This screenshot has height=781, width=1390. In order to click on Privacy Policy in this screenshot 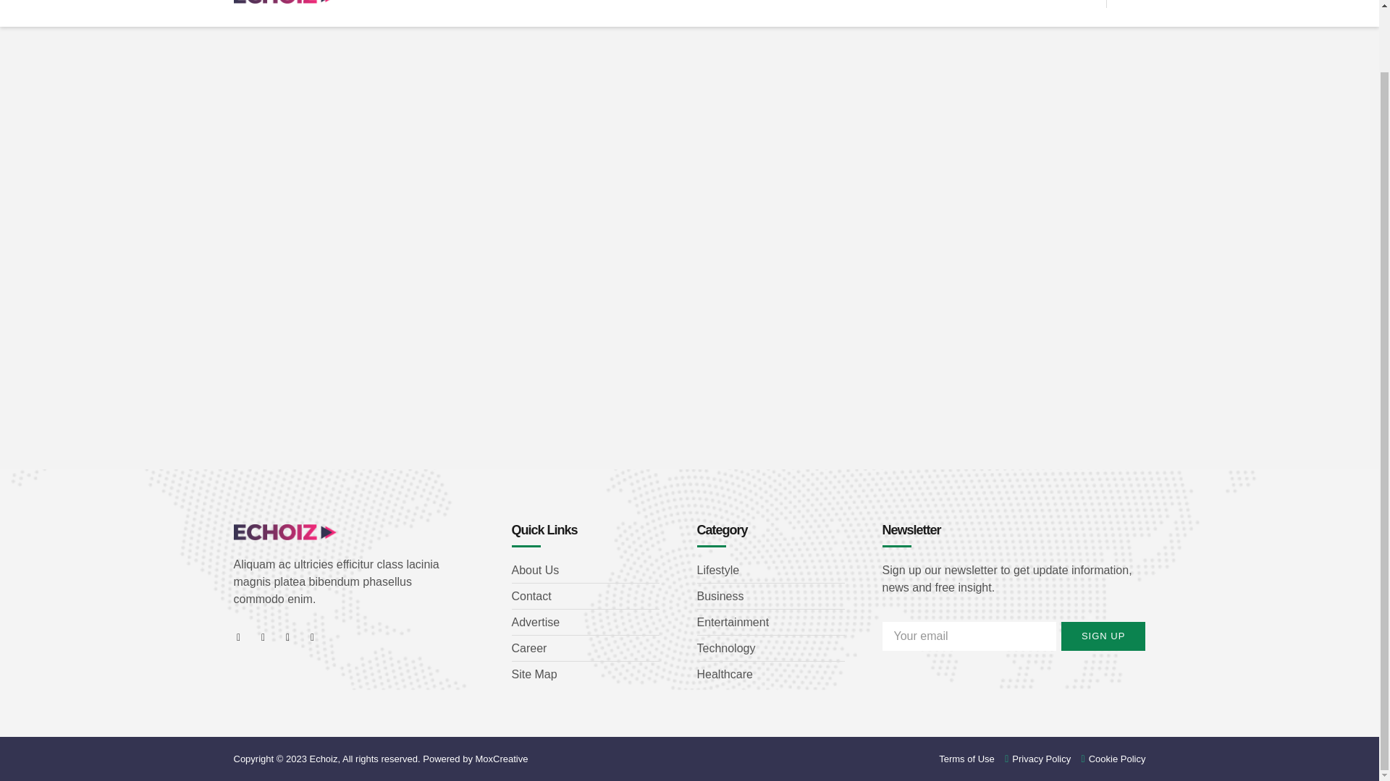, I will do `click(1033, 758)`.